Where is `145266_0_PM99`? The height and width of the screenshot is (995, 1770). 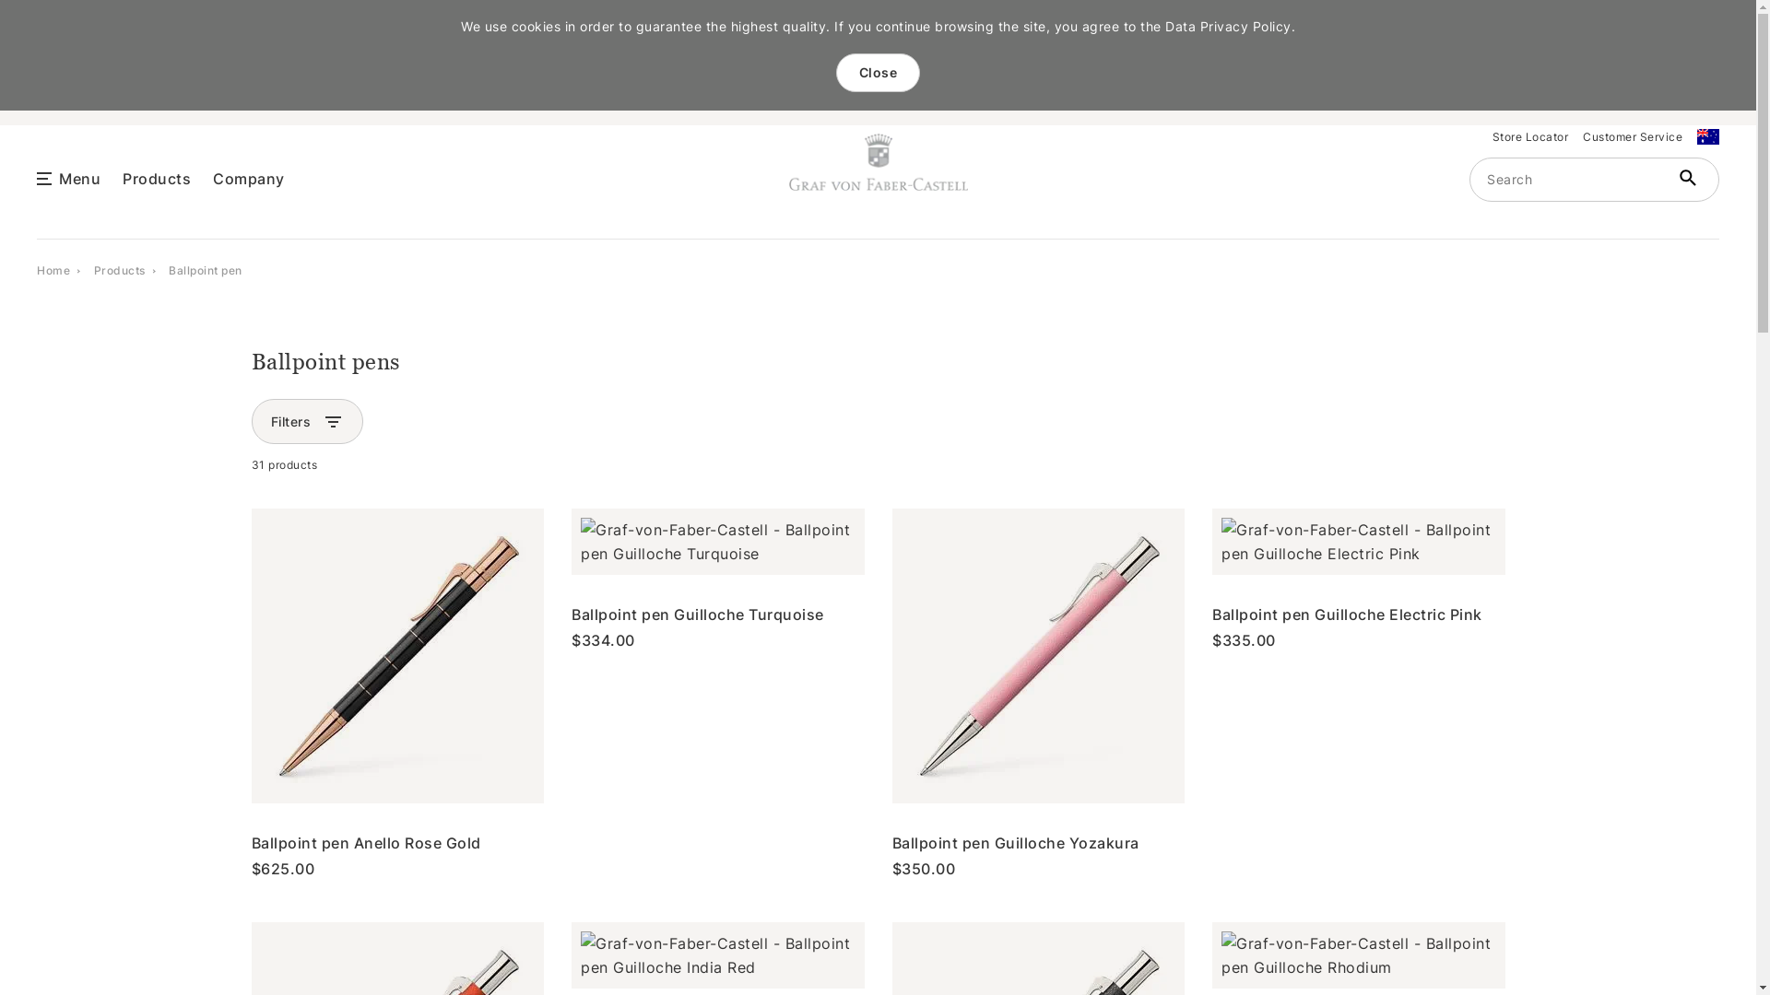 145266_0_PM99 is located at coordinates (718, 955).